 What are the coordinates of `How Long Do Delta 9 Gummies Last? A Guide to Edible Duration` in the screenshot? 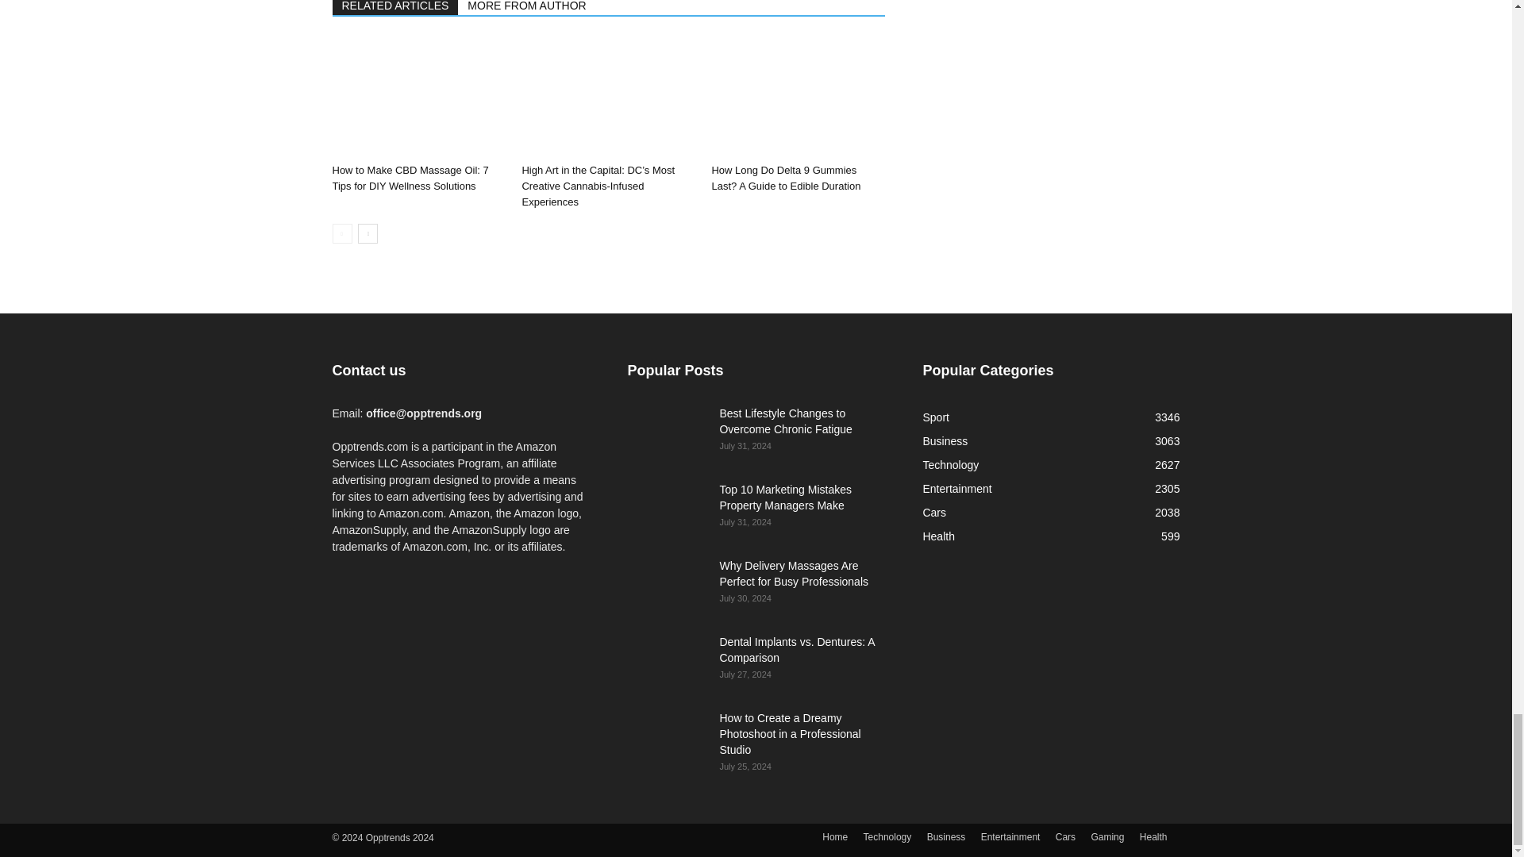 It's located at (797, 97).